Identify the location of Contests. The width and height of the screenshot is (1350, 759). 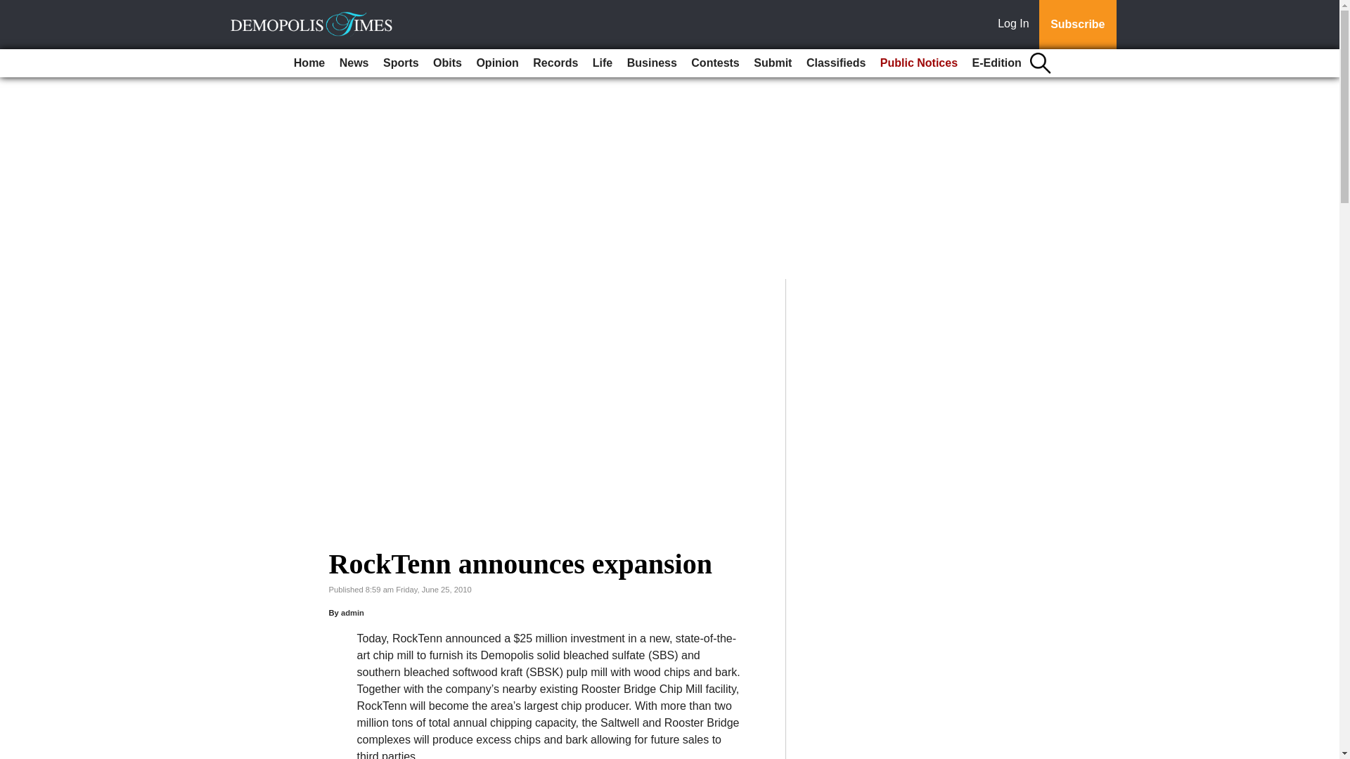
(715, 63).